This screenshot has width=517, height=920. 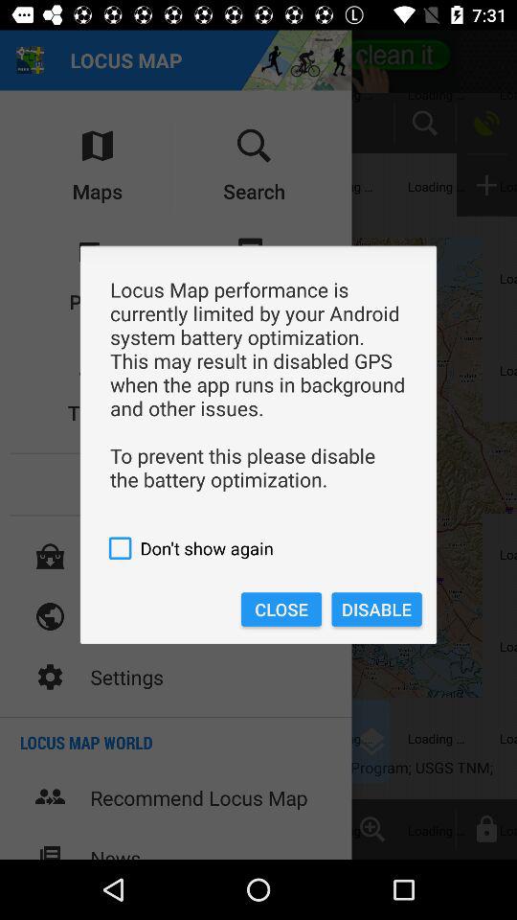 I want to click on flip to the close item, so click(x=281, y=609).